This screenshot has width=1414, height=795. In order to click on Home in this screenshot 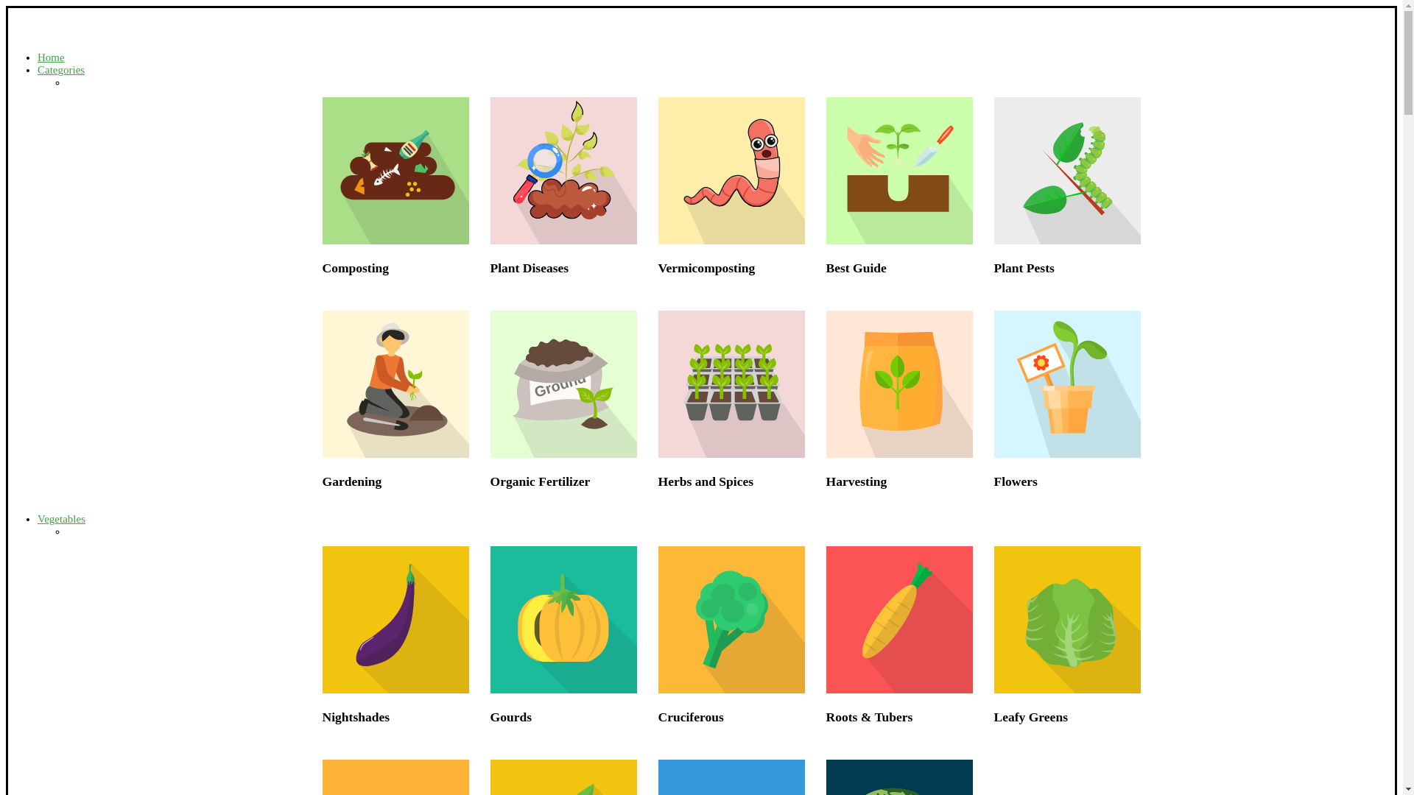, I will do `click(52, 57)`.